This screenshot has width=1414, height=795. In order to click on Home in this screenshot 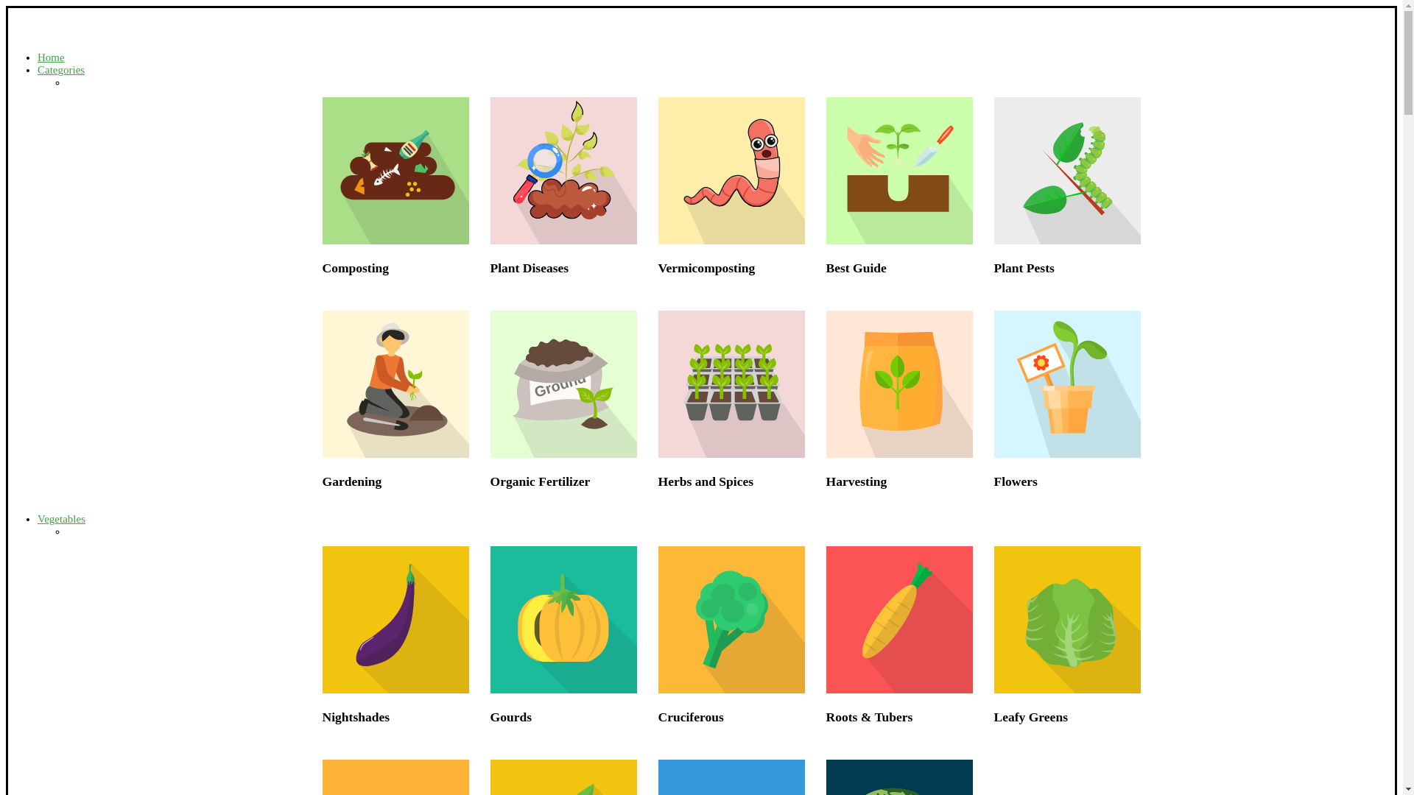, I will do `click(52, 57)`.